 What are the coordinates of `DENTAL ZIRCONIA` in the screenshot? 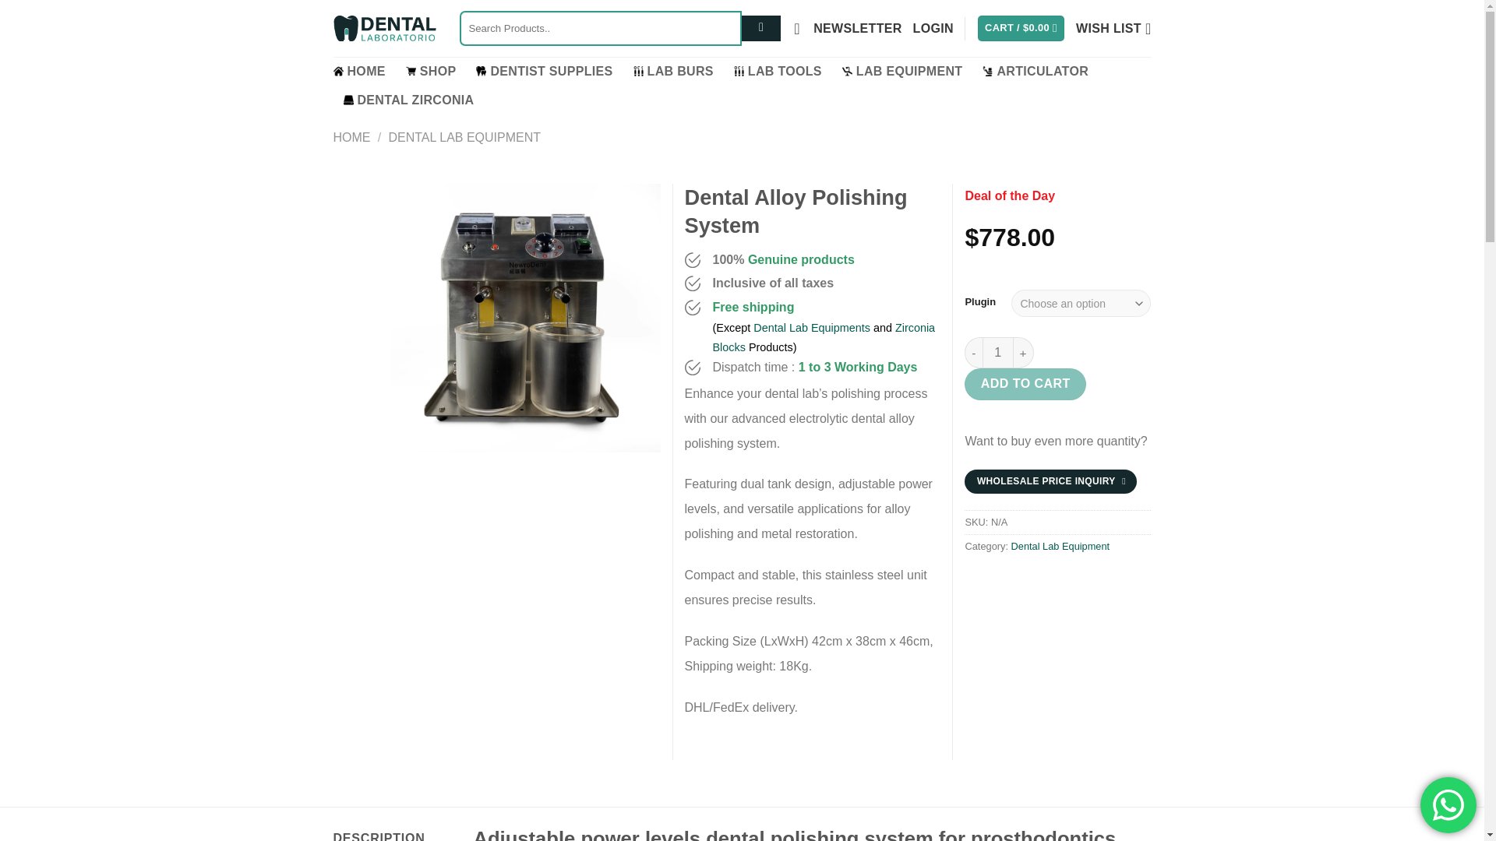 It's located at (408, 100).